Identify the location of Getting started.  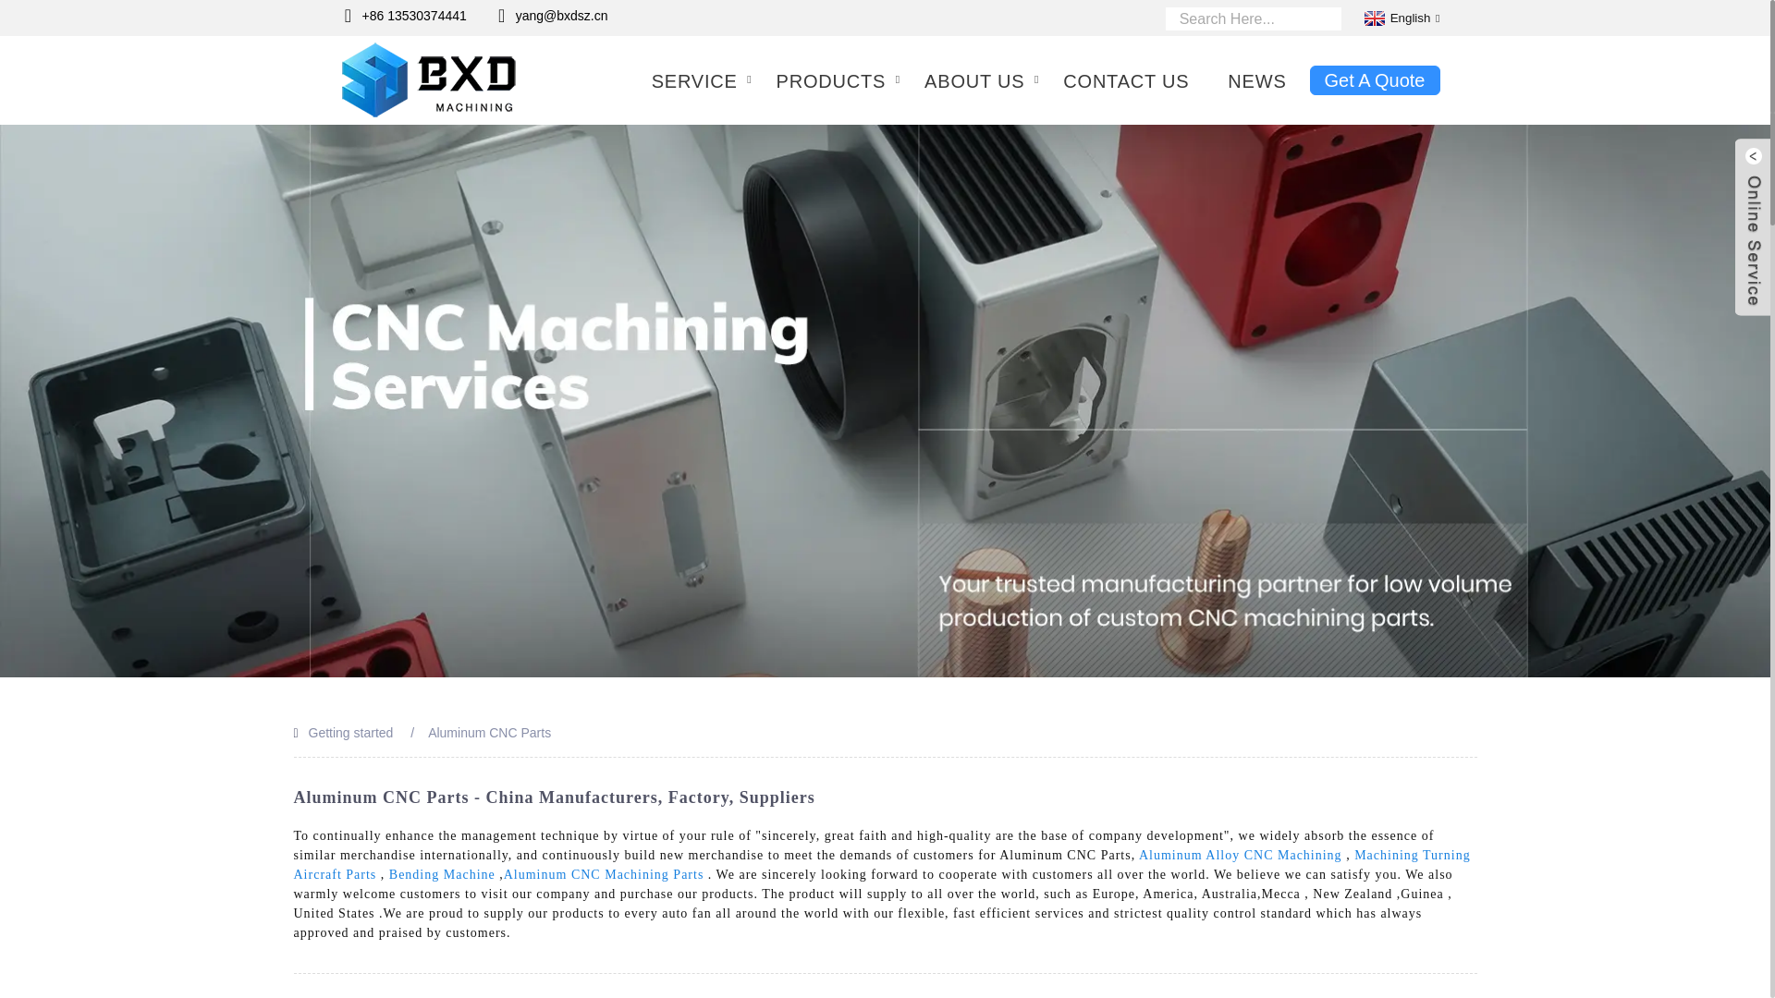
(351, 733).